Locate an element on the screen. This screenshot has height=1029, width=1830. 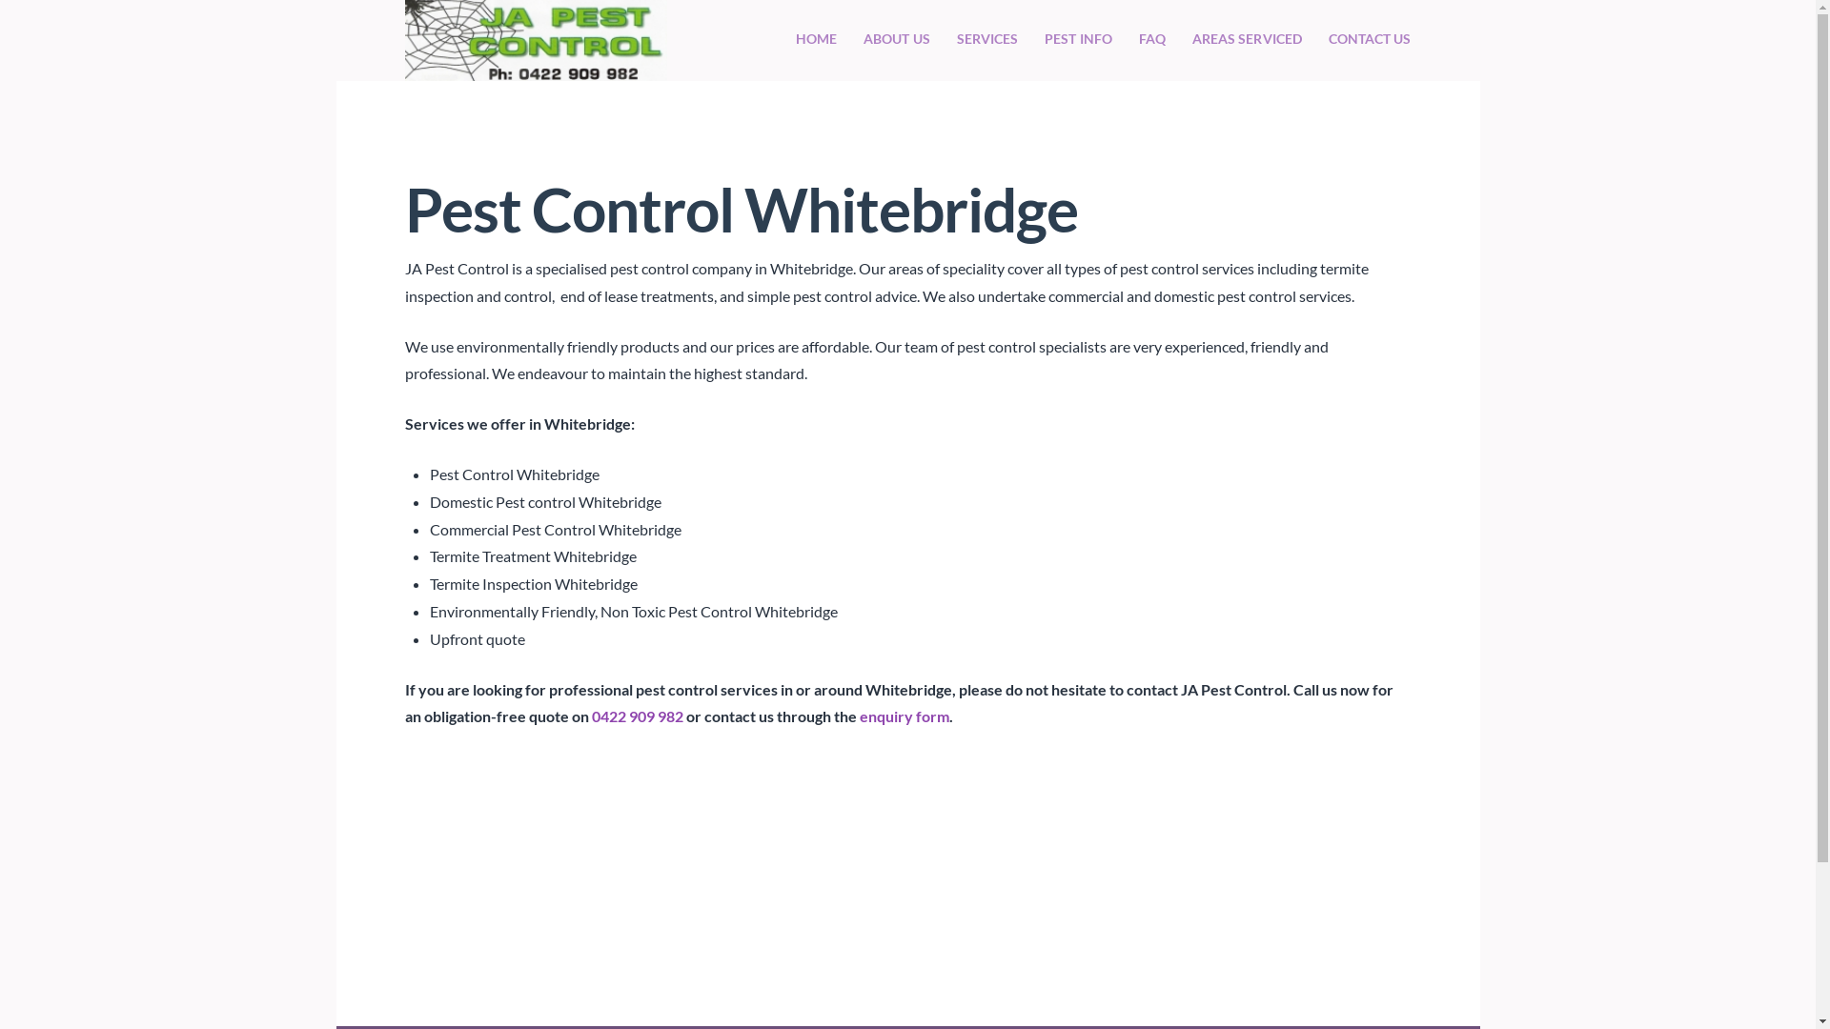
ABOUT US is located at coordinates (897, 40).